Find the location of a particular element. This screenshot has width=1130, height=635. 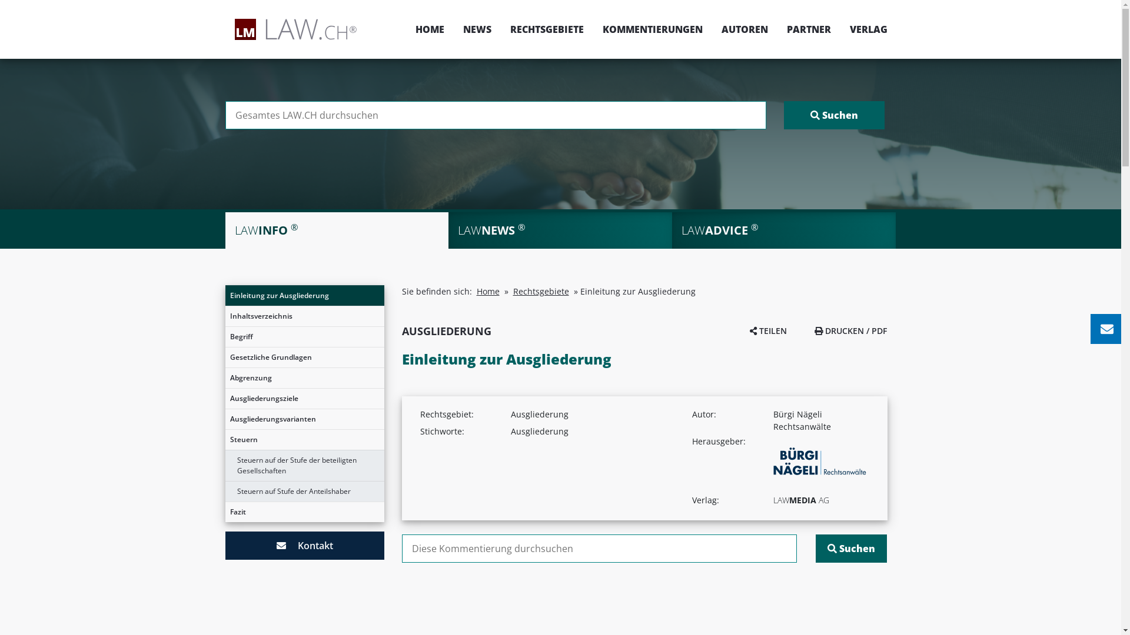

HOME is located at coordinates (430, 29).